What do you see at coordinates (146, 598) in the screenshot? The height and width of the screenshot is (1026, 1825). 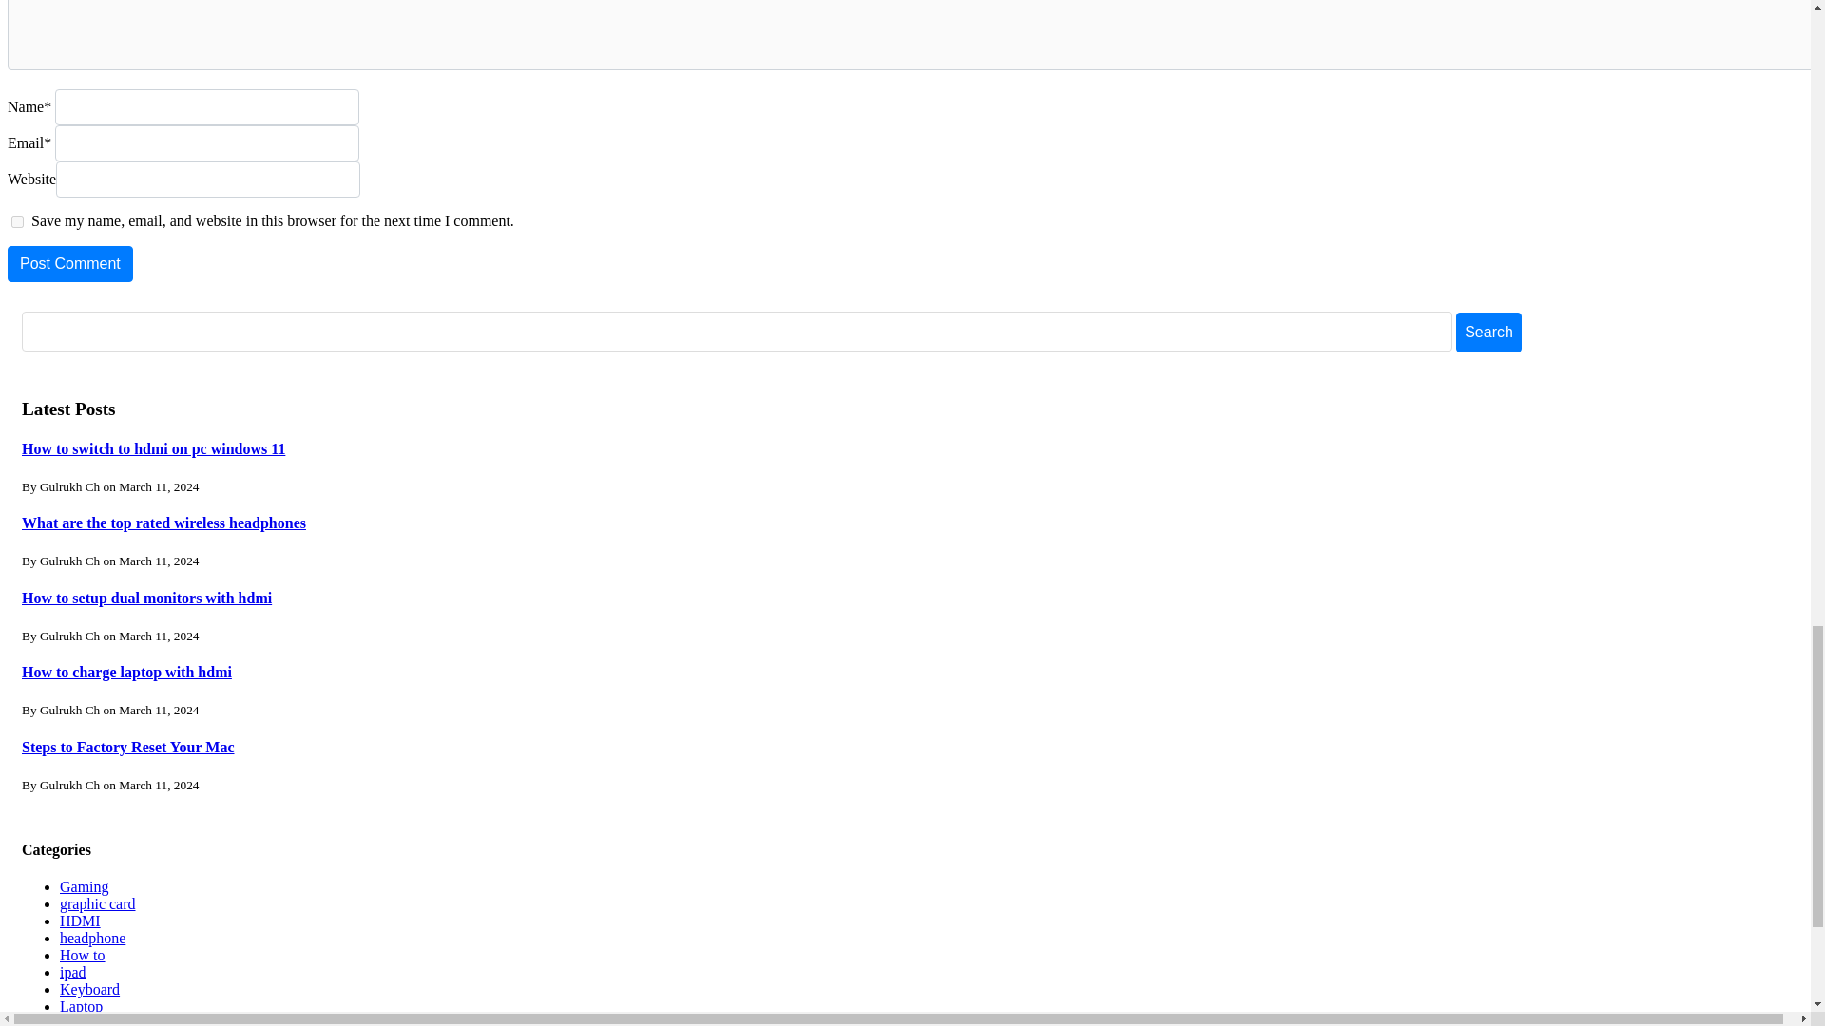 I see `How to setup dual monitors with hdmi` at bounding box center [146, 598].